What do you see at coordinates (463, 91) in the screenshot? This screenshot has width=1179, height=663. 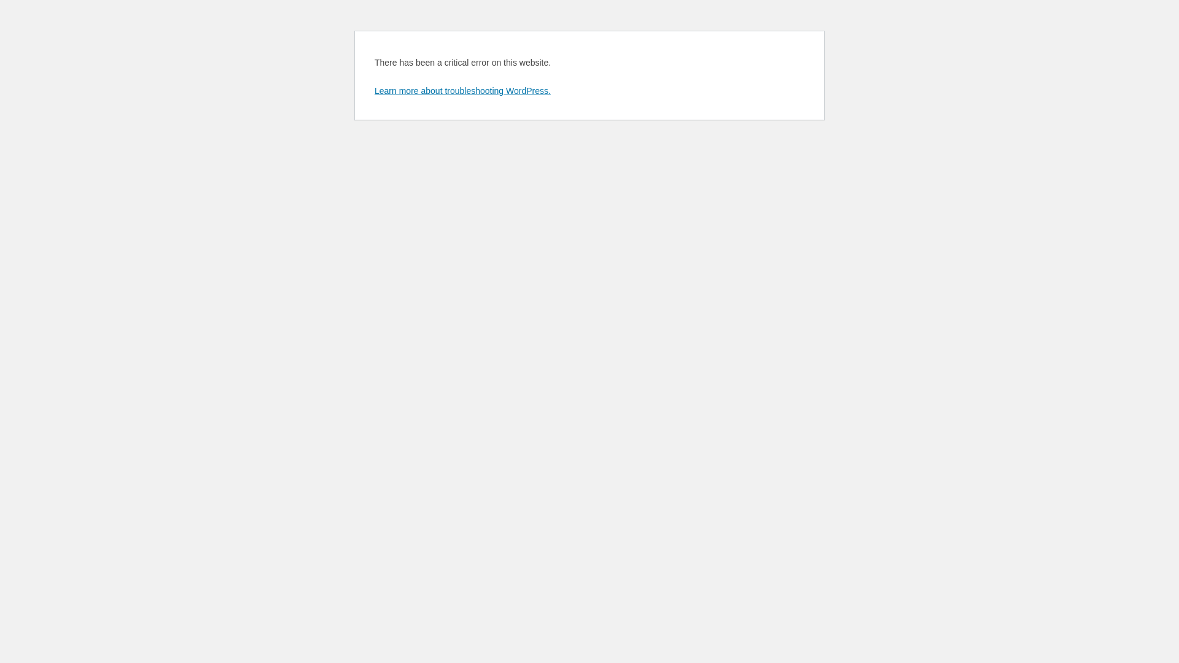 I see `Learn more about troubleshooting WordPress.` at bounding box center [463, 91].